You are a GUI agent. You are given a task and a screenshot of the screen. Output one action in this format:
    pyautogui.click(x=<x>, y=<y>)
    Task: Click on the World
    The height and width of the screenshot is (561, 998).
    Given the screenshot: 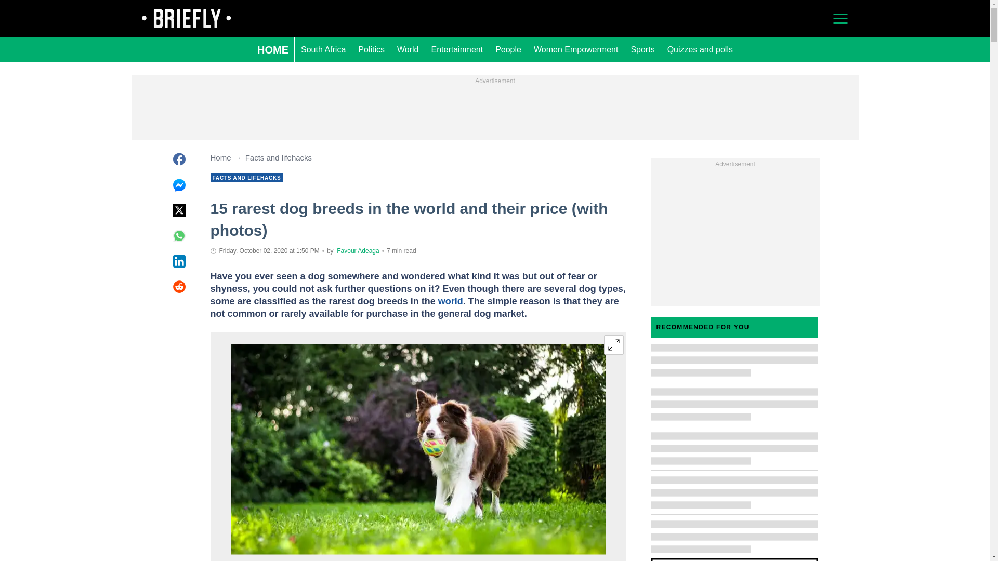 What is the action you would take?
    pyautogui.click(x=408, y=50)
    